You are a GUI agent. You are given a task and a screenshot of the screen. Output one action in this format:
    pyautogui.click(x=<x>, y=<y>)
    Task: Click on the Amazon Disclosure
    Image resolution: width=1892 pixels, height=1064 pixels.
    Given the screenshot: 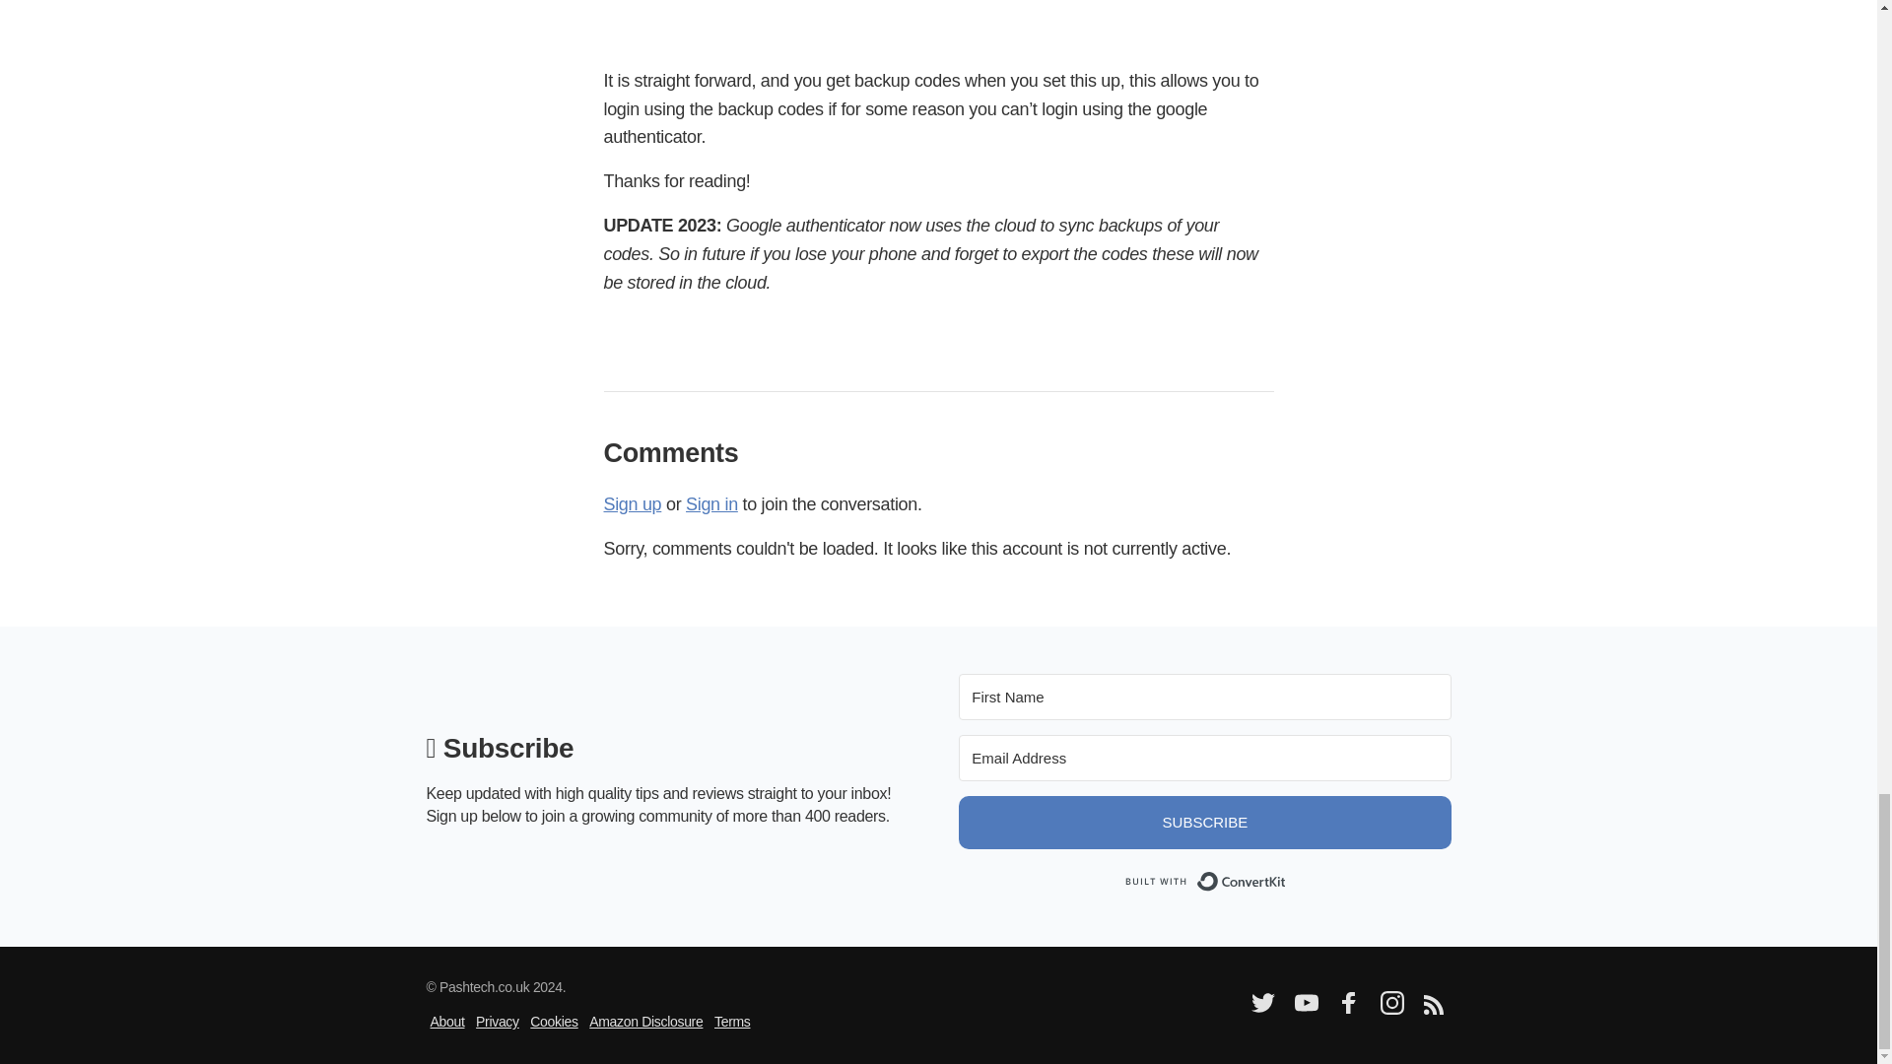 What is the action you would take?
    pyautogui.click(x=644, y=1022)
    